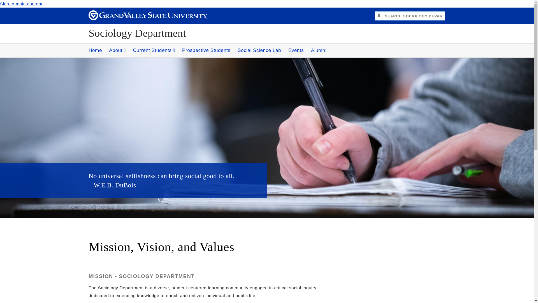  What do you see at coordinates (319, 50) in the screenshot?
I see `Alumni` at bounding box center [319, 50].